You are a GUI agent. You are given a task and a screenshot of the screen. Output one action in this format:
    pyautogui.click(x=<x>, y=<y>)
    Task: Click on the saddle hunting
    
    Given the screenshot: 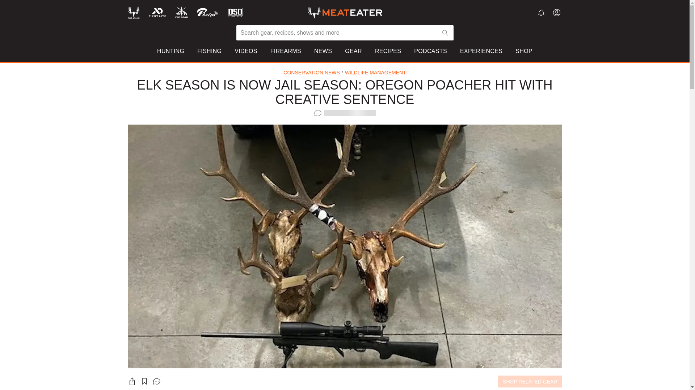 What is the action you would take?
    pyautogui.click(x=195, y=84)
    